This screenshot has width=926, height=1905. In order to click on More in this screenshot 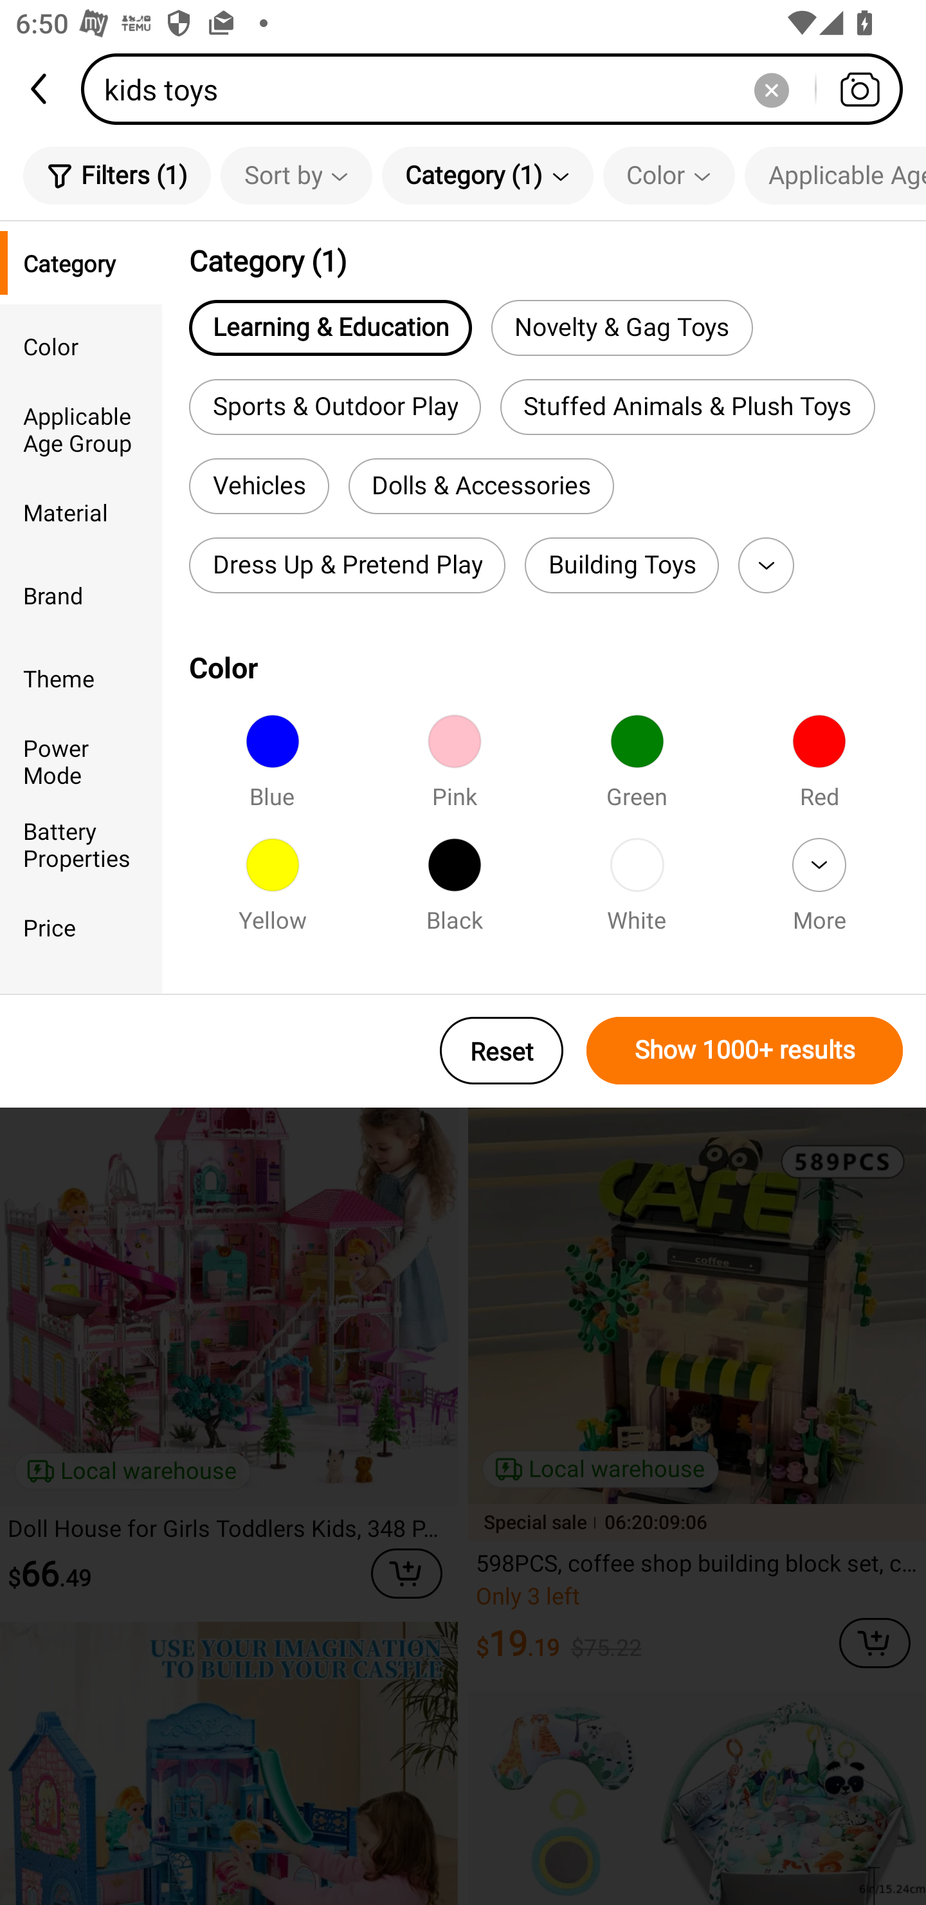, I will do `click(819, 892)`.